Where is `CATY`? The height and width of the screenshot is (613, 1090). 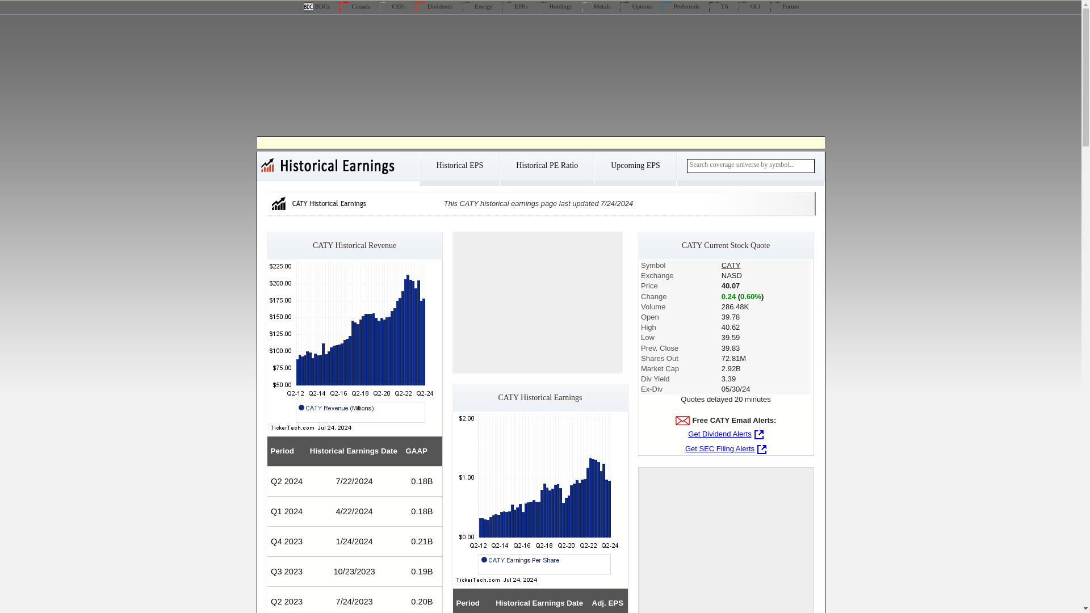
CATY is located at coordinates (731, 266).